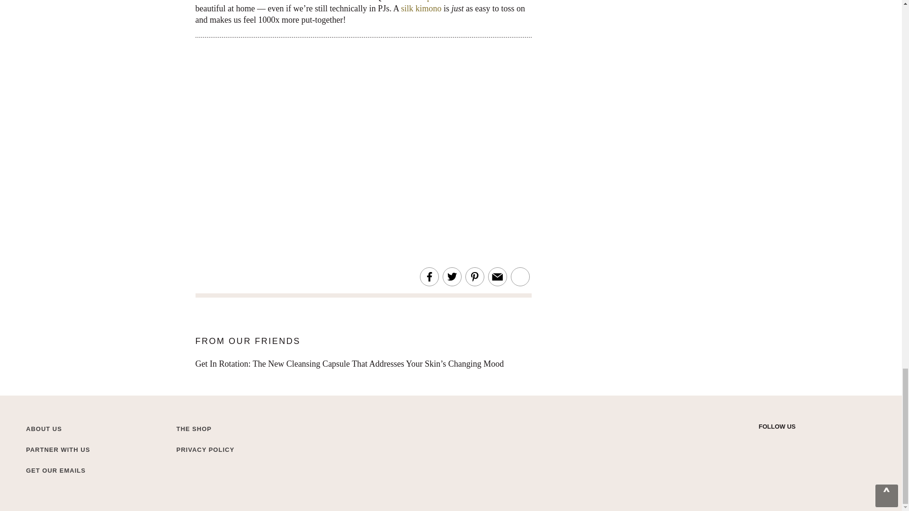 Image resolution: width=909 pixels, height=511 pixels. Describe the element at coordinates (497, 277) in the screenshot. I see `Email this article` at that location.